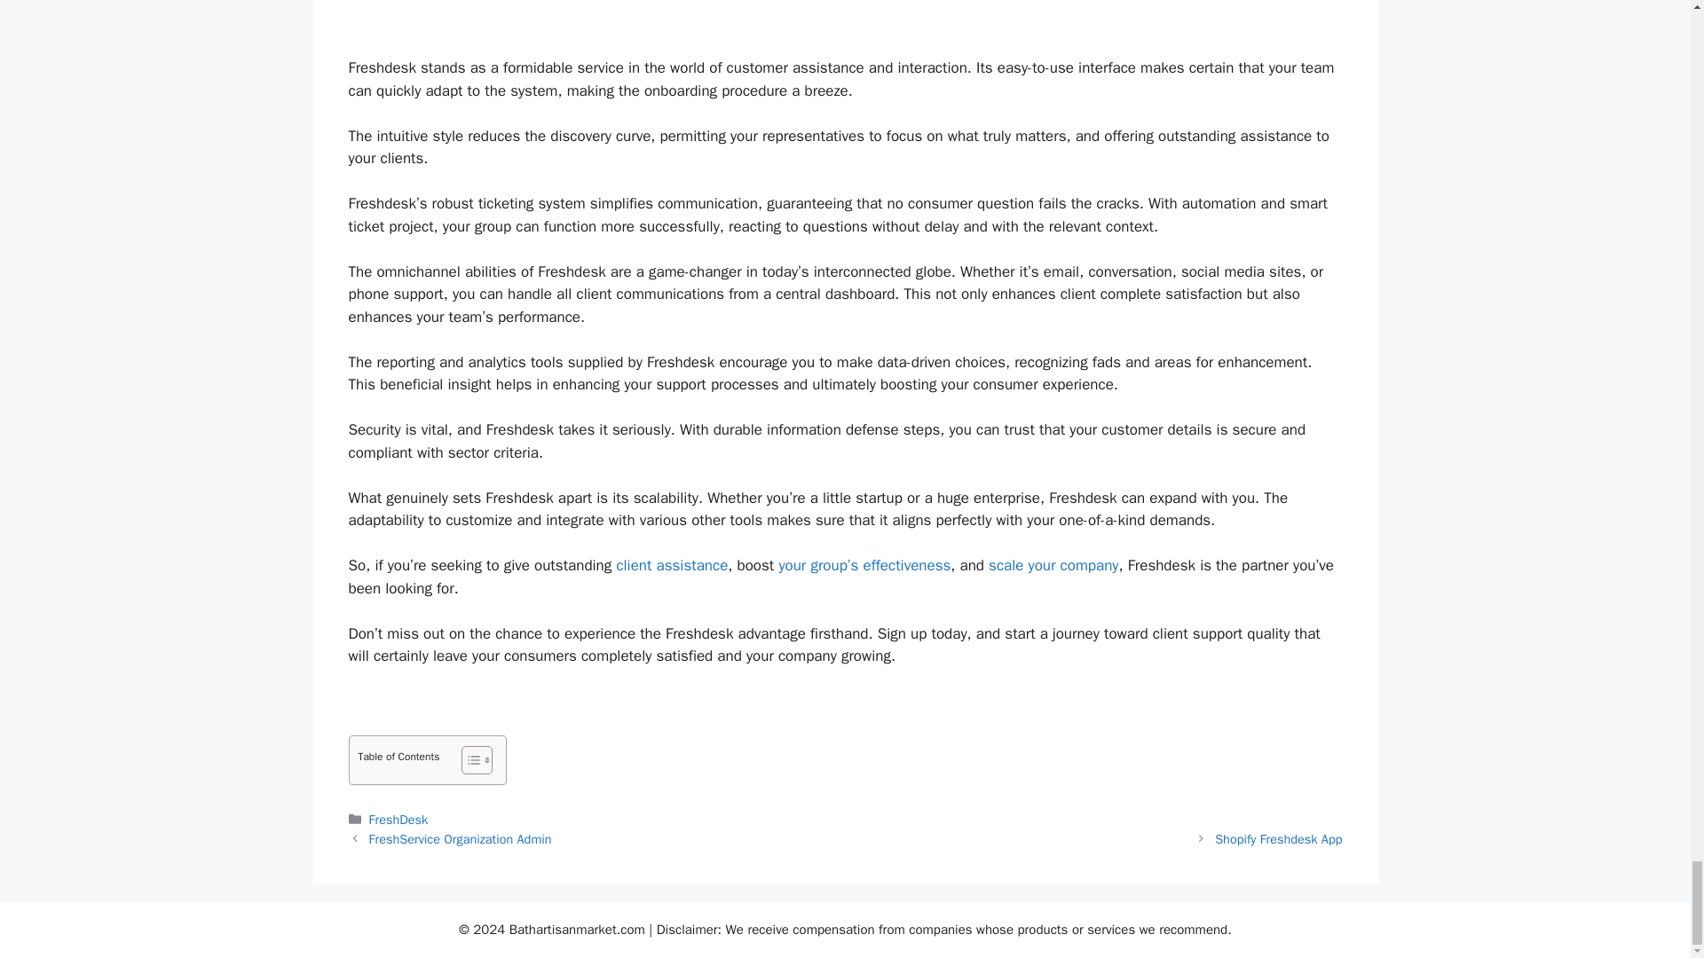 The width and height of the screenshot is (1704, 958). I want to click on client assistance, so click(671, 566).